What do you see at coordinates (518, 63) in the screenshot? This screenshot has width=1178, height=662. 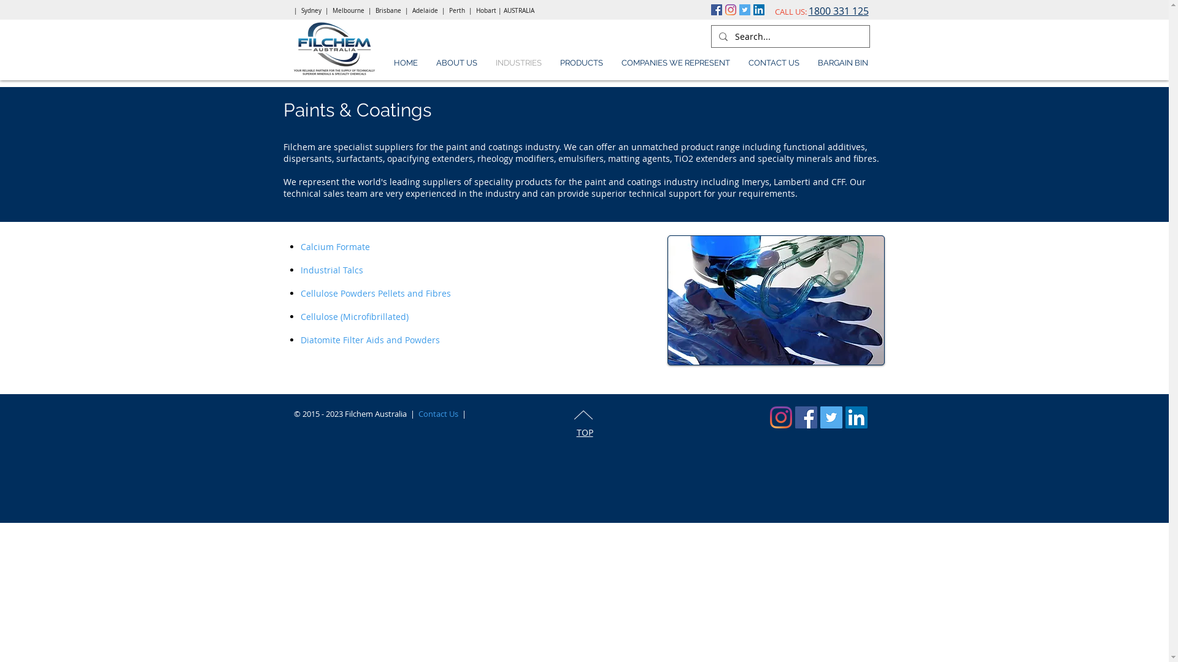 I see `INDUSTRIES` at bounding box center [518, 63].